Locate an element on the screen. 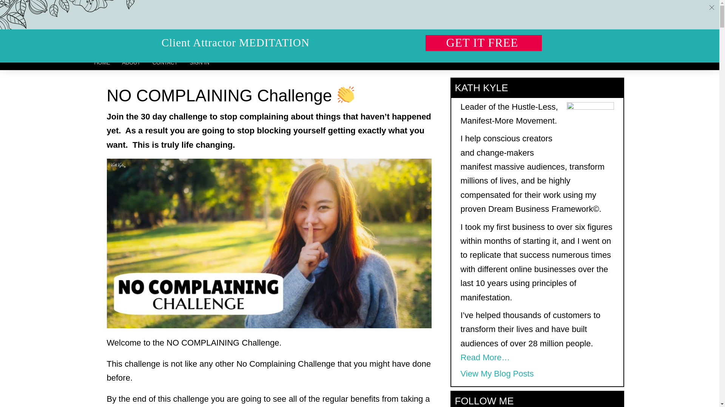  PRODUCTS is located at coordinates (259, 46).